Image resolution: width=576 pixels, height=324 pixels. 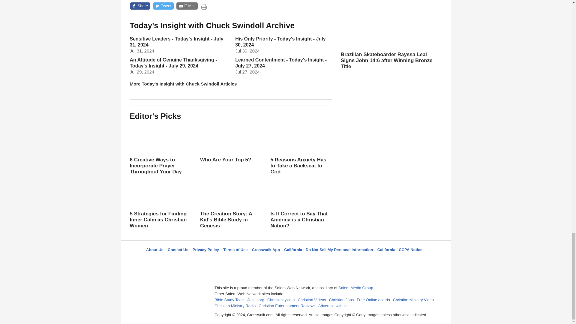 What do you see at coordinates (285, 260) in the screenshot?
I see `LifeAudio` at bounding box center [285, 260].